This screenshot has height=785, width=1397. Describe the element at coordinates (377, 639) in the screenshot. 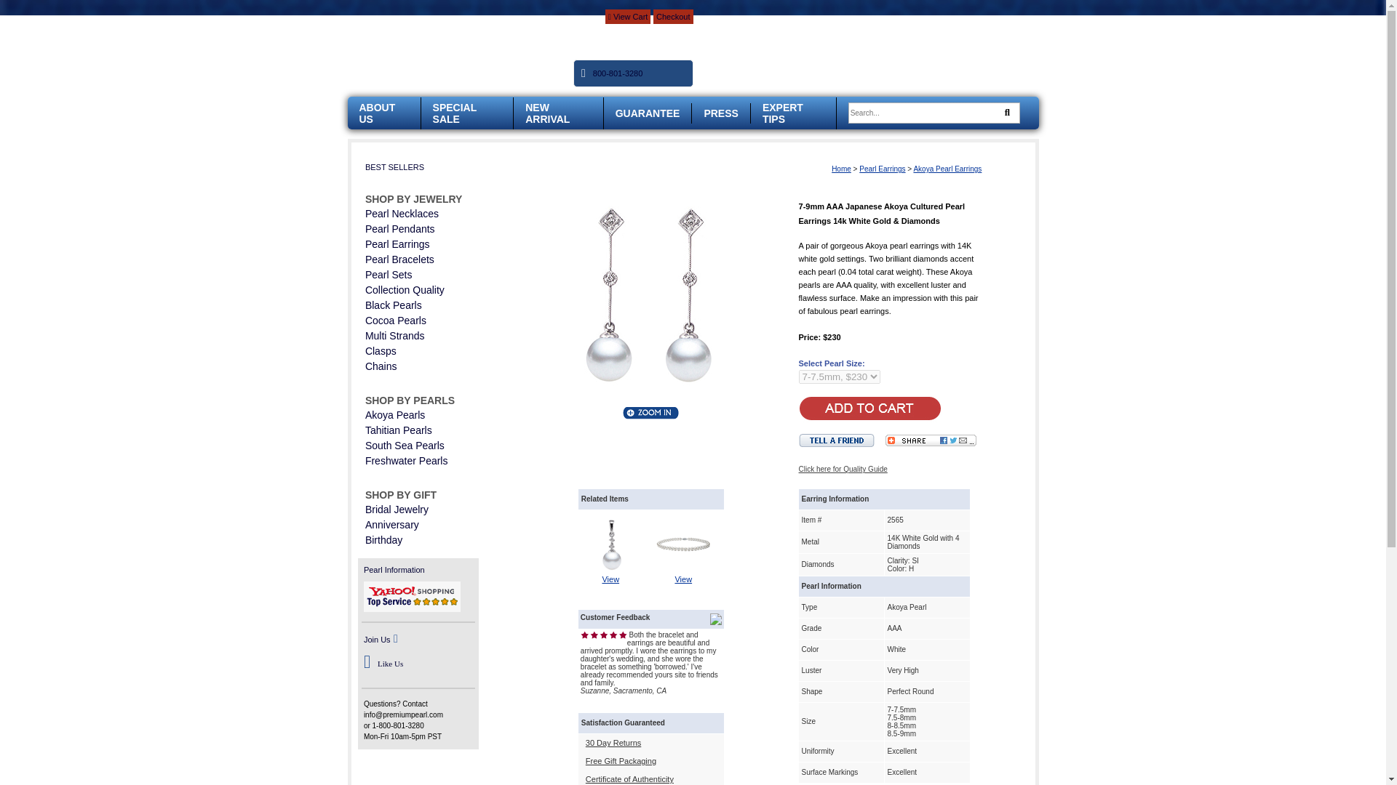

I see `Join Us` at that location.